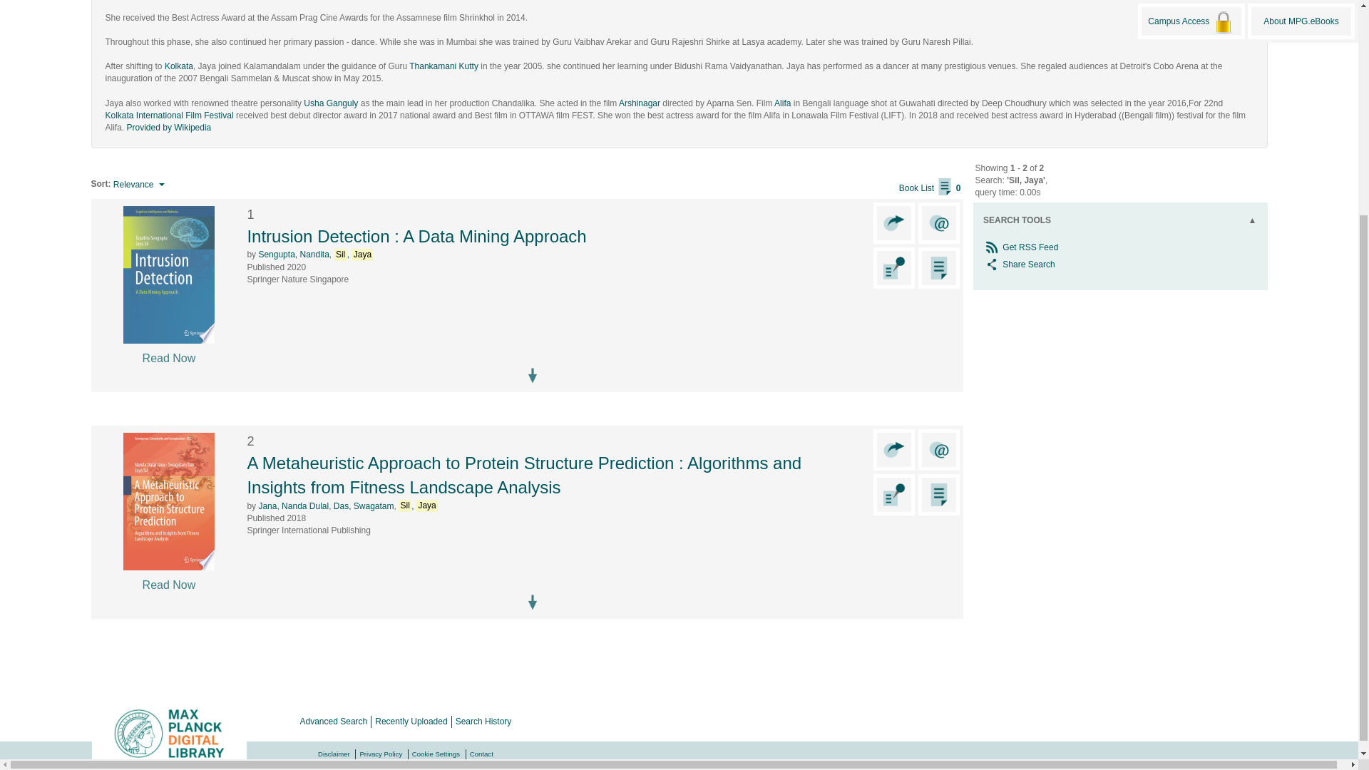  Describe the element at coordinates (930, 188) in the screenshot. I see `View Book List` at that location.